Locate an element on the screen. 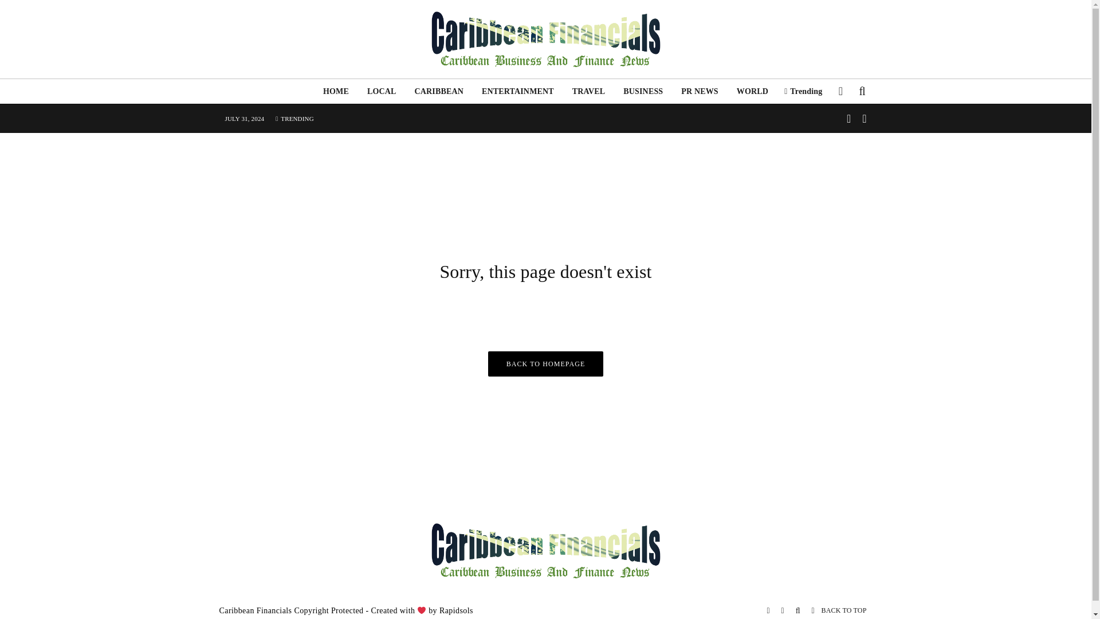  LOCAL is located at coordinates (382, 92).